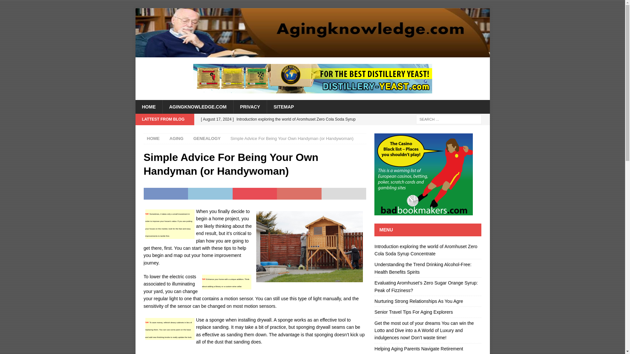 The image size is (630, 354). What do you see at coordinates (419, 349) in the screenshot?
I see `Helping Aging Parents Navigate Retirement` at bounding box center [419, 349].